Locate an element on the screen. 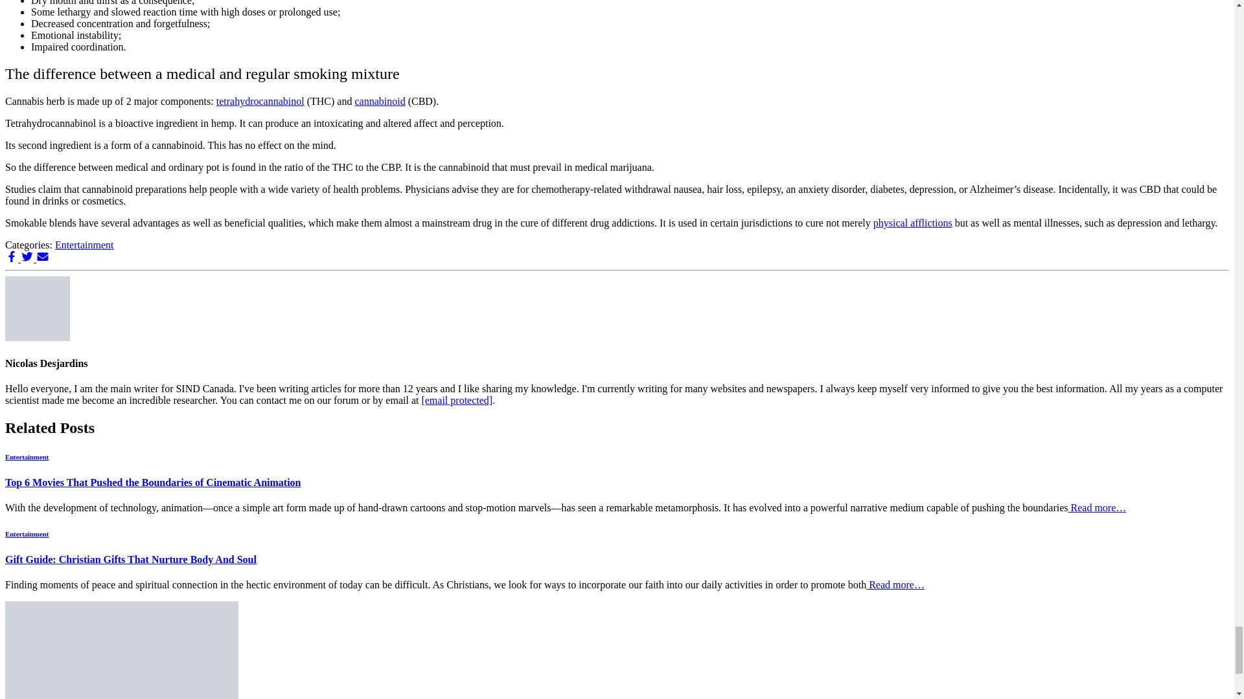 This screenshot has height=699, width=1244. physical afflictions is located at coordinates (912, 223).